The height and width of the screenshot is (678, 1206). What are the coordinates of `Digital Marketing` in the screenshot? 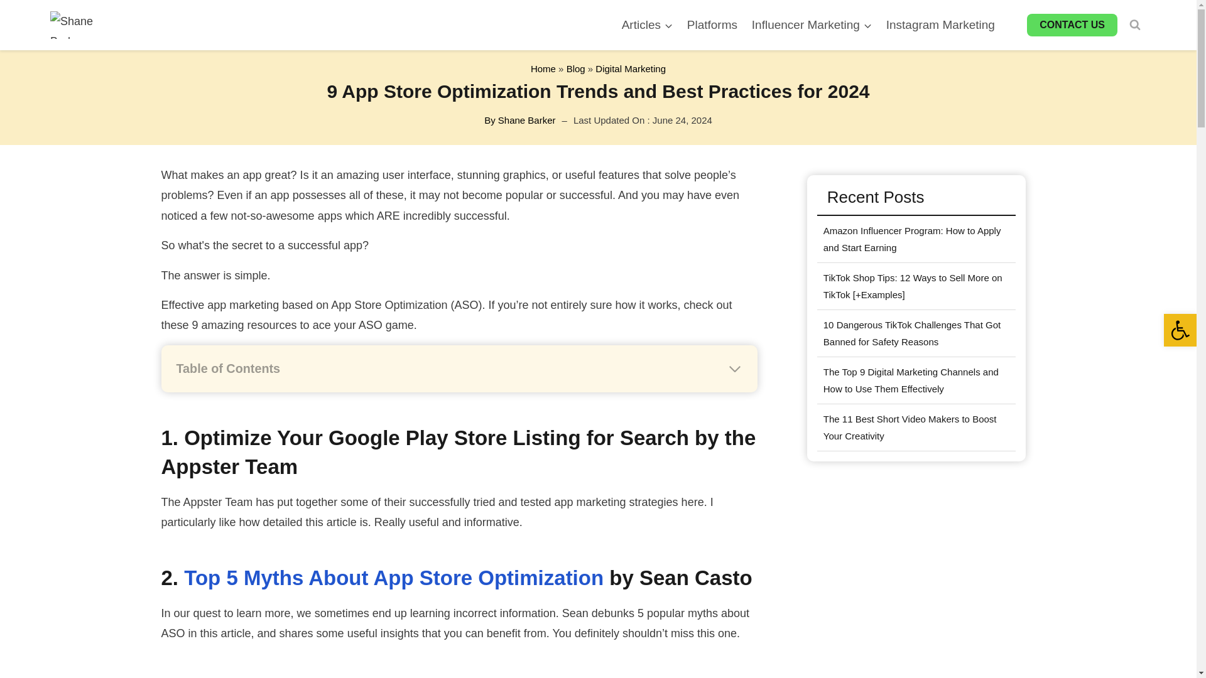 It's located at (631, 68).